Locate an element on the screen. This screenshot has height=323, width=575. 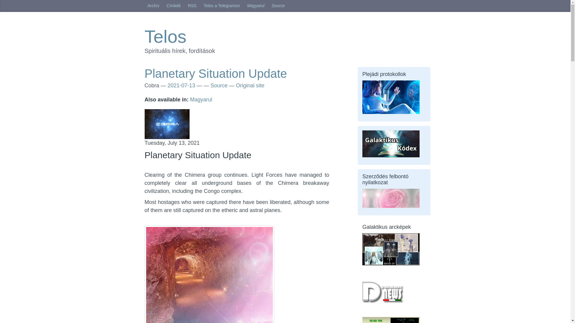
Magyarul is located at coordinates (255, 6).